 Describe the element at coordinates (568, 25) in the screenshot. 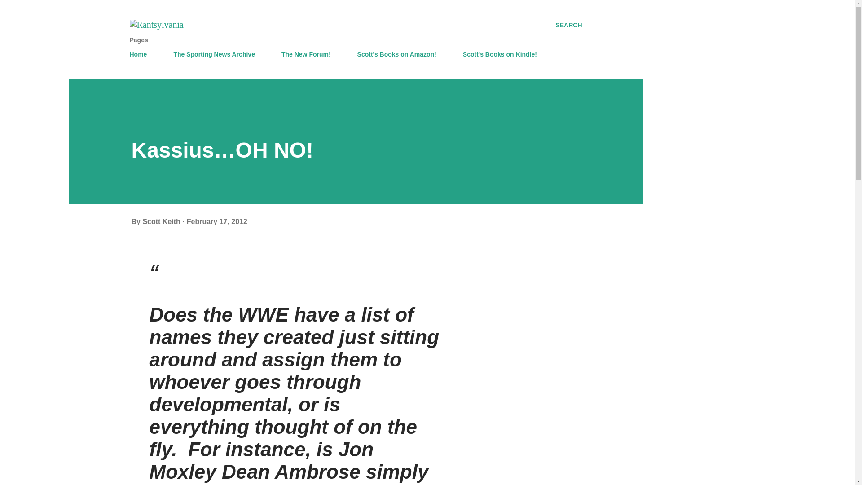

I see `SEARCH` at that location.